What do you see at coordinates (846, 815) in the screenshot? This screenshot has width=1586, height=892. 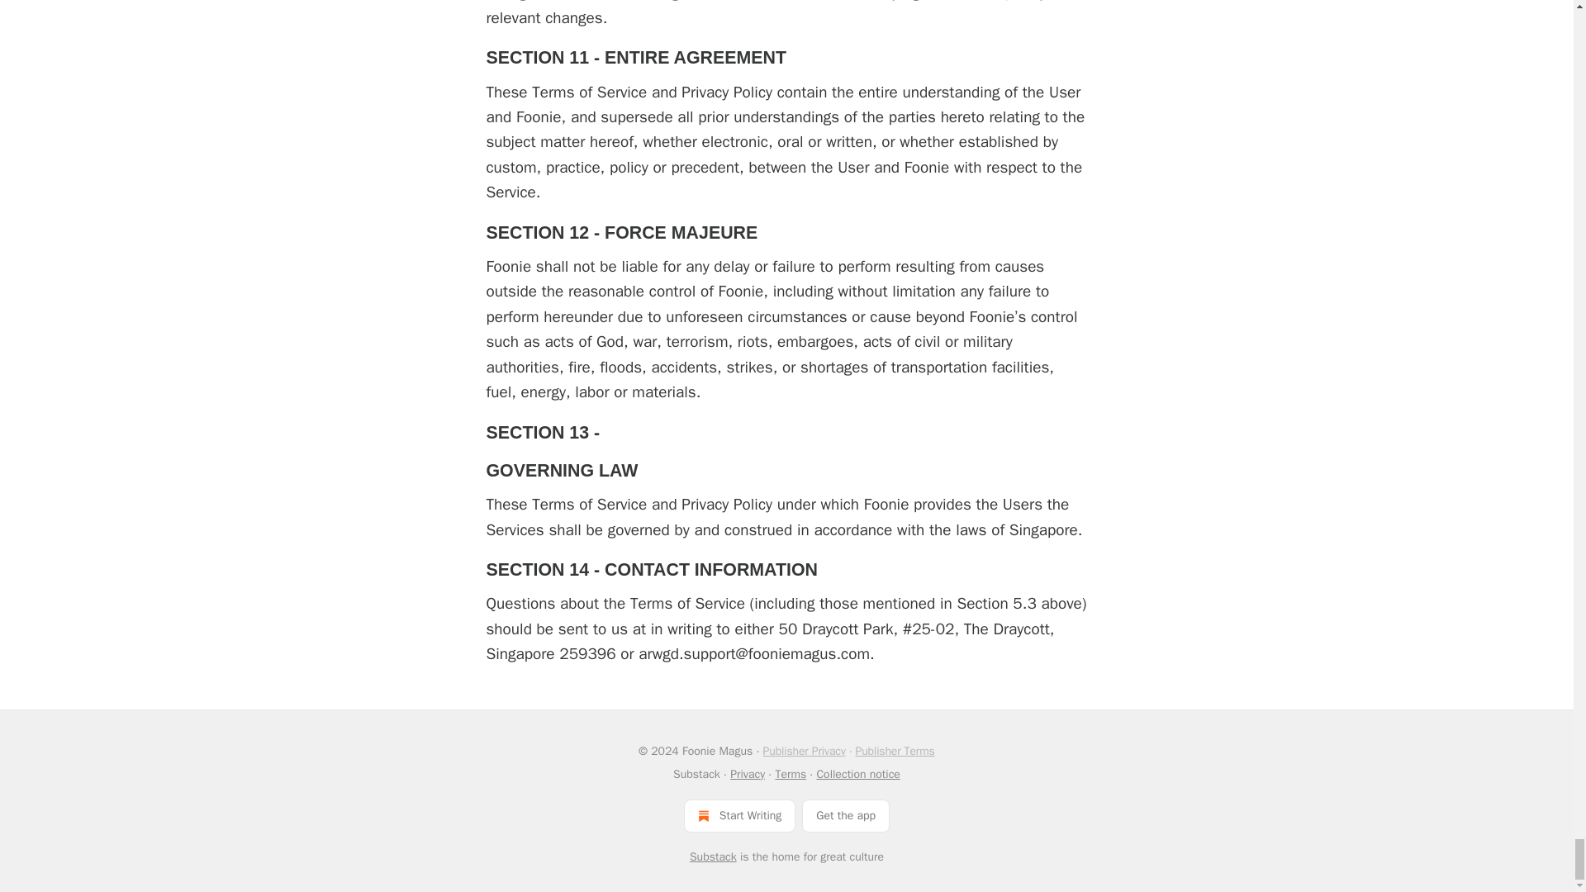 I see `Get the app` at bounding box center [846, 815].